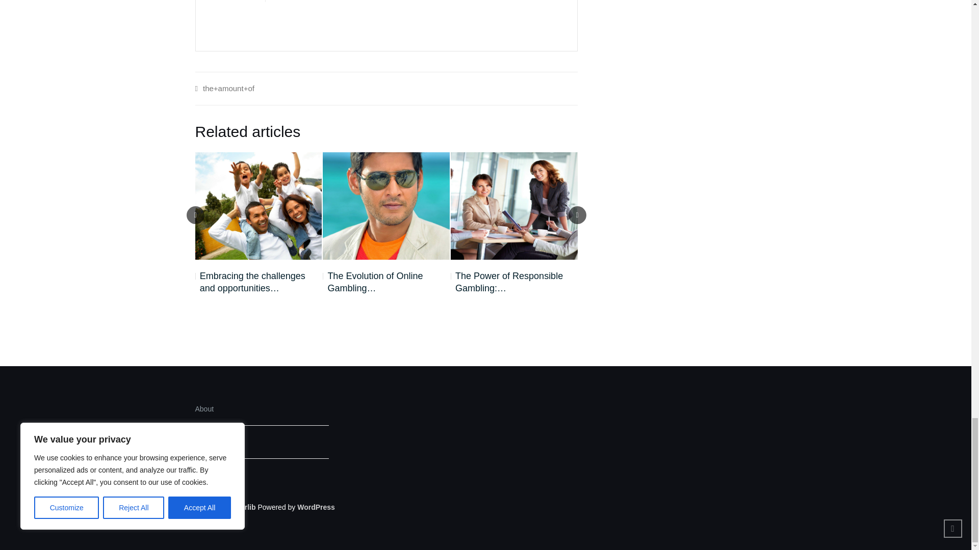 This screenshot has width=979, height=550. What do you see at coordinates (316, 507) in the screenshot?
I see `WordPress.org` at bounding box center [316, 507].